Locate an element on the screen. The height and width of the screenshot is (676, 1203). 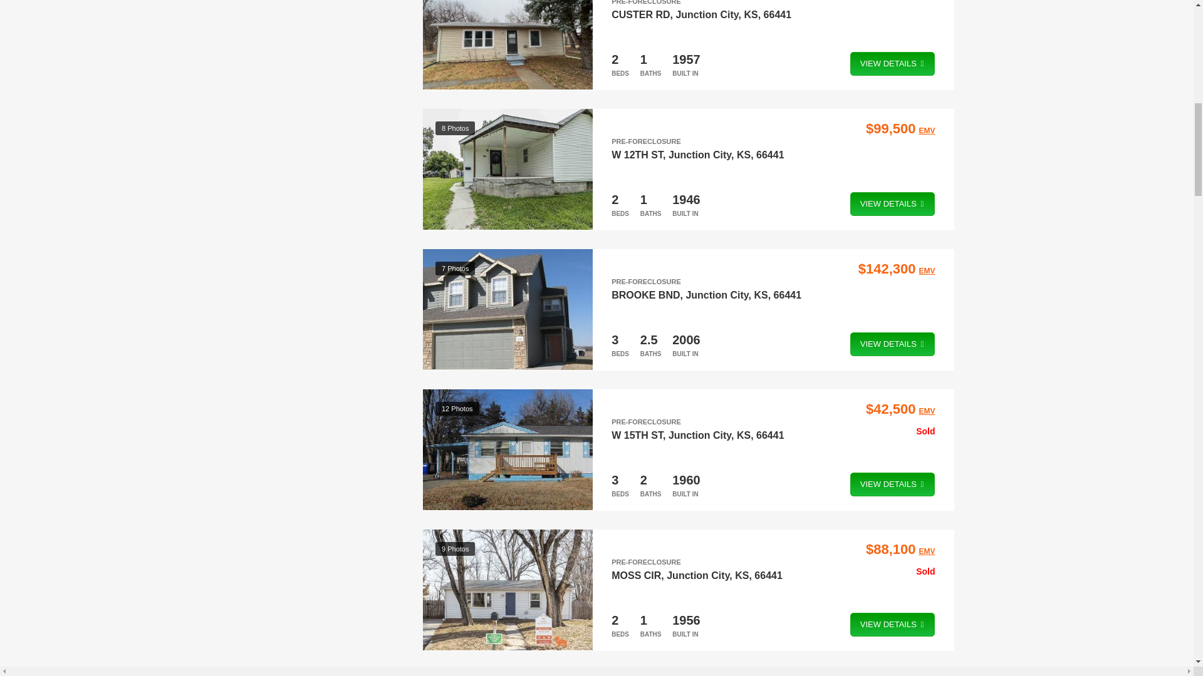
VIEW DETAILS is located at coordinates (893, 64).